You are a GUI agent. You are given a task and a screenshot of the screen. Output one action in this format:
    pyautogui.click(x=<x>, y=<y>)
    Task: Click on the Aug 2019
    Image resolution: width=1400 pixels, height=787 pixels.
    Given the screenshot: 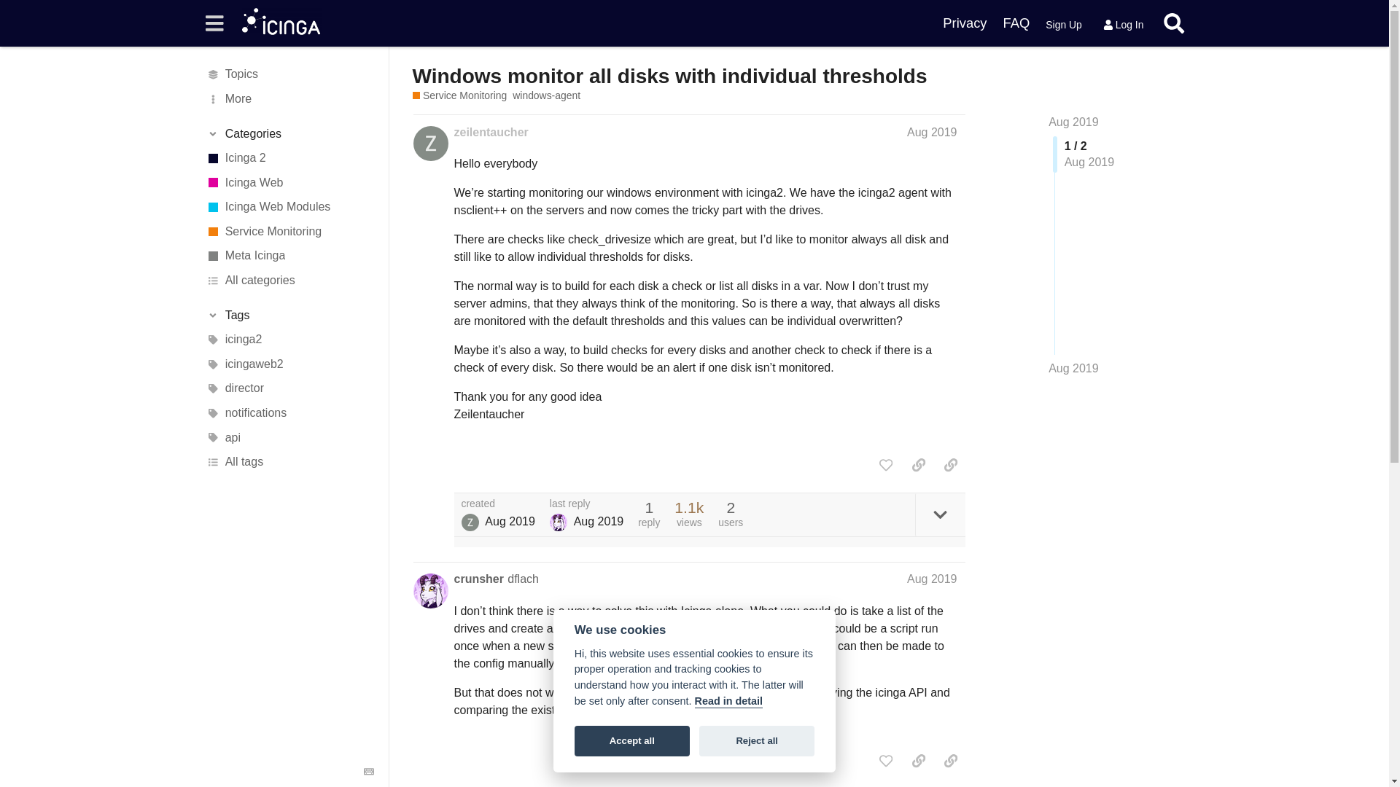 What is the action you would take?
    pyautogui.click(x=1073, y=369)
    